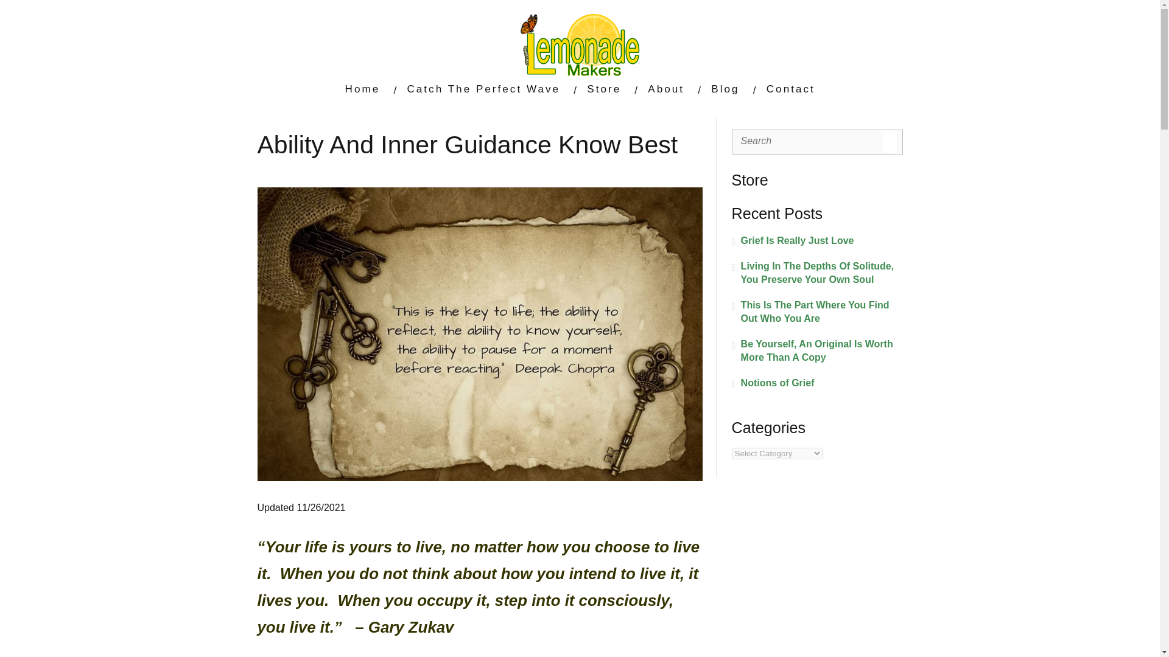  Describe the element at coordinates (817, 383) in the screenshot. I see `Notions of Grief` at that location.